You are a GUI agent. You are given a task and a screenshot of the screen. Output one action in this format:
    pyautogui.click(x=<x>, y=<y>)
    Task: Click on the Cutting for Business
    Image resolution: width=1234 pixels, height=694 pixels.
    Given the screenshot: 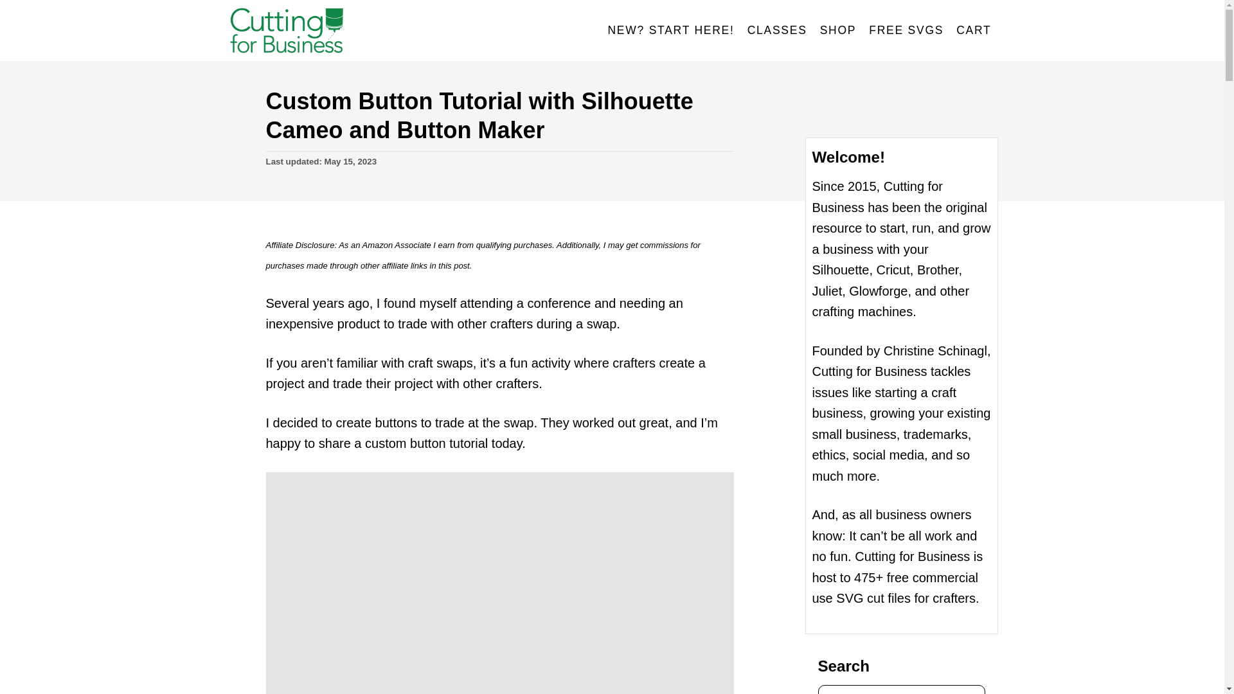 What is the action you would take?
    pyautogui.click(x=342, y=31)
    